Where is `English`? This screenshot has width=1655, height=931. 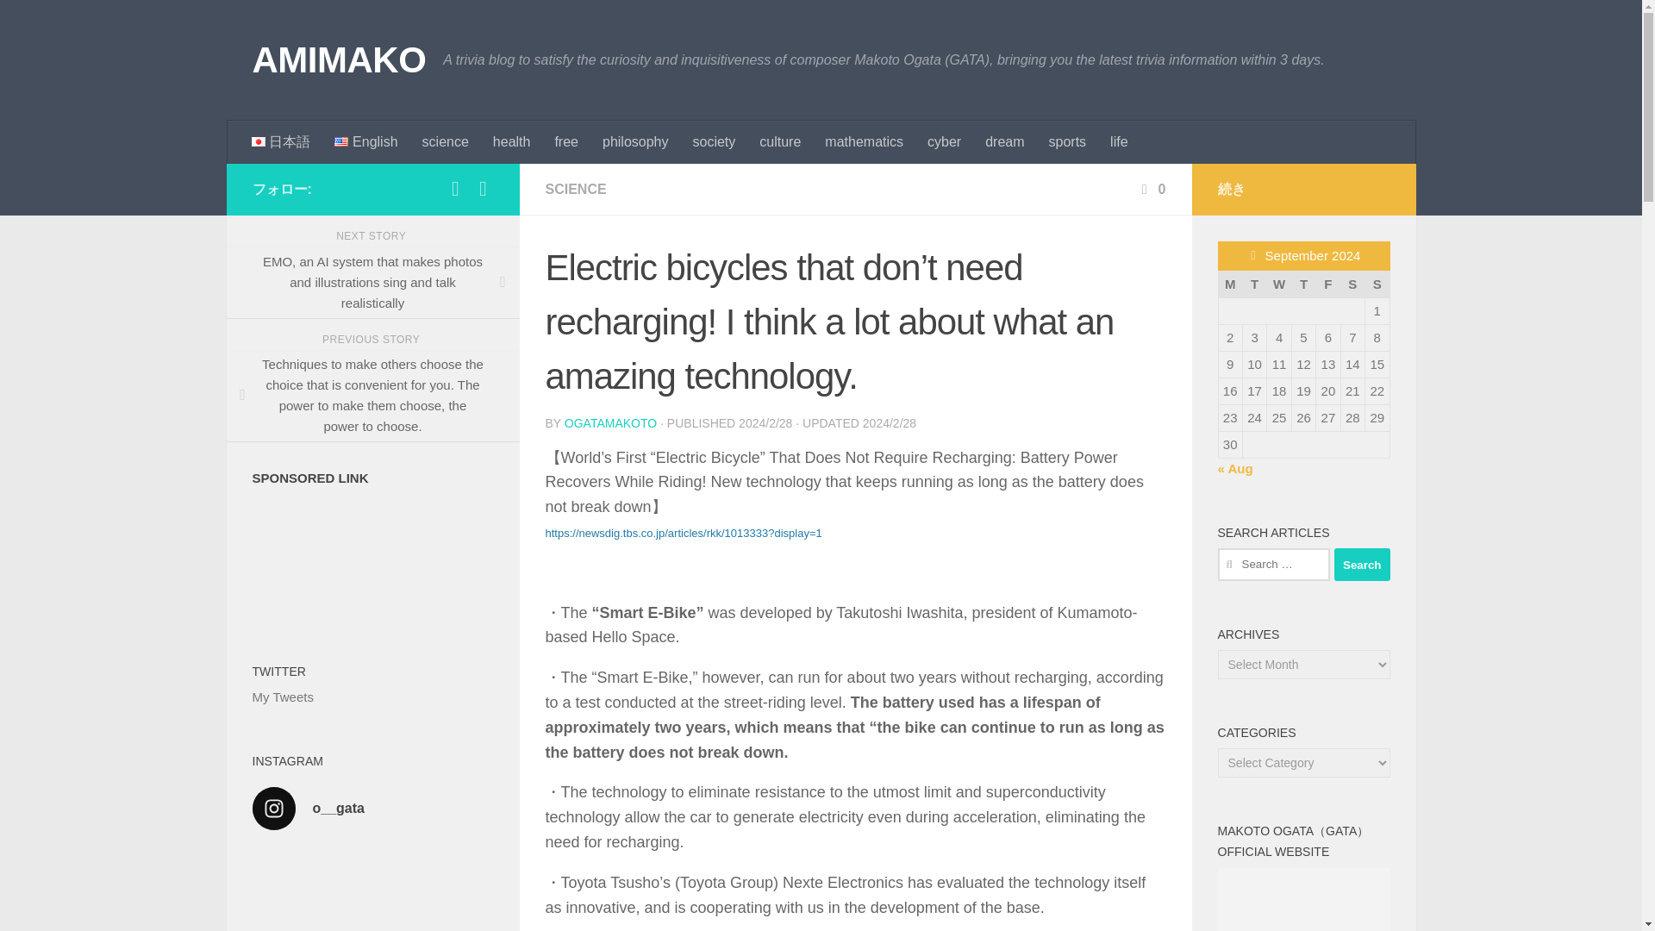 English is located at coordinates (365, 142).